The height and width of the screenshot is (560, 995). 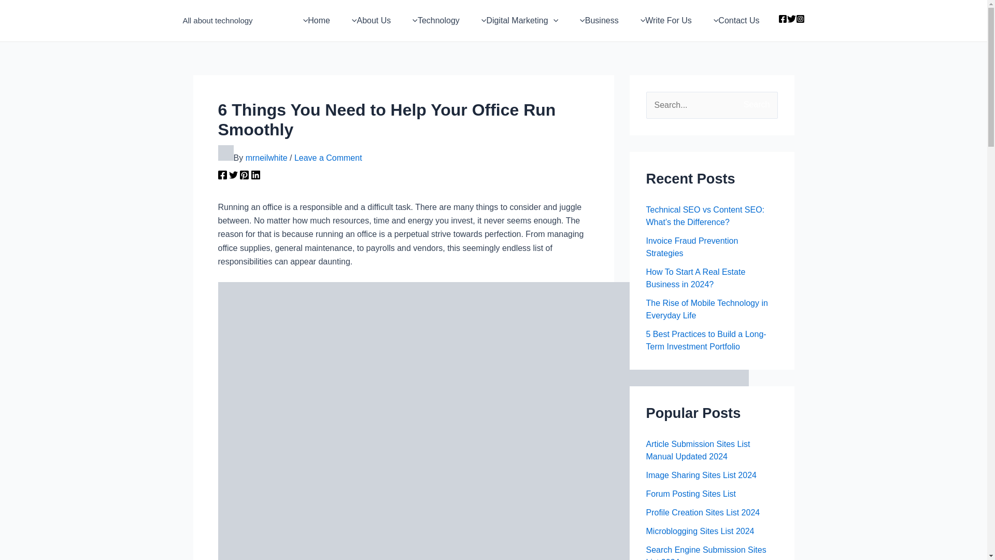 I want to click on Digital Marketing, so click(x=517, y=21).